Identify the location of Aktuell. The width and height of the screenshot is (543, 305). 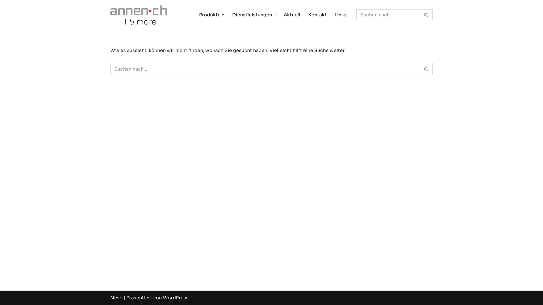
(292, 15).